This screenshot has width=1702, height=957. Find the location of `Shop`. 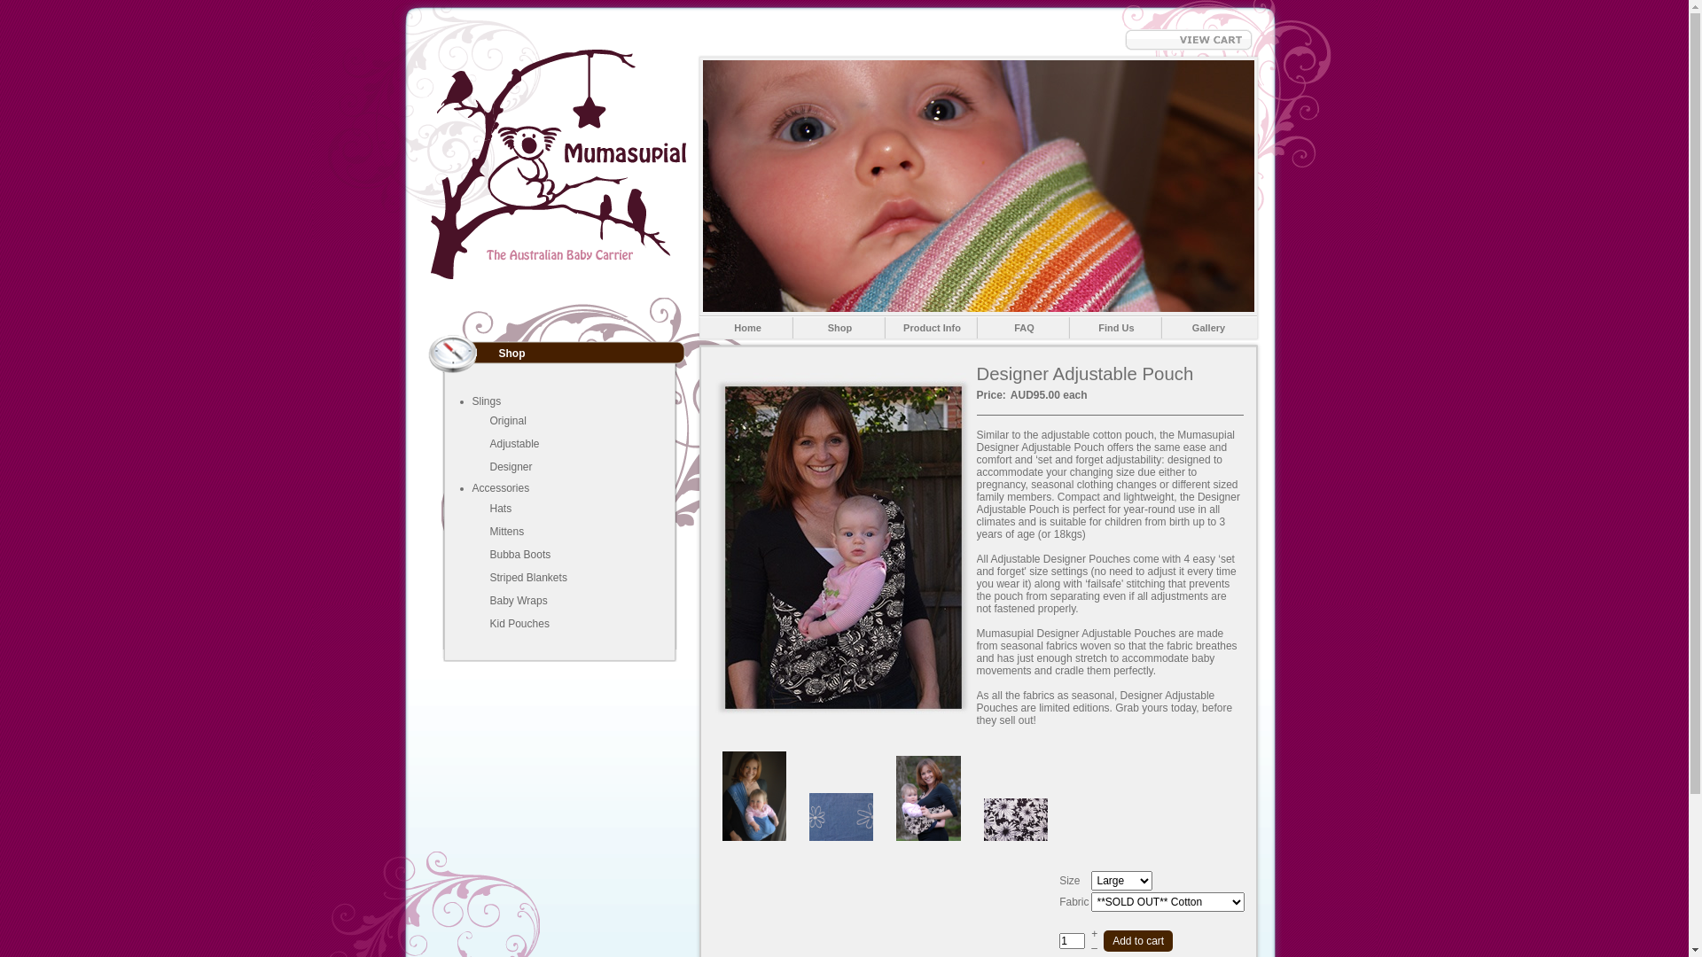

Shop is located at coordinates (839, 330).